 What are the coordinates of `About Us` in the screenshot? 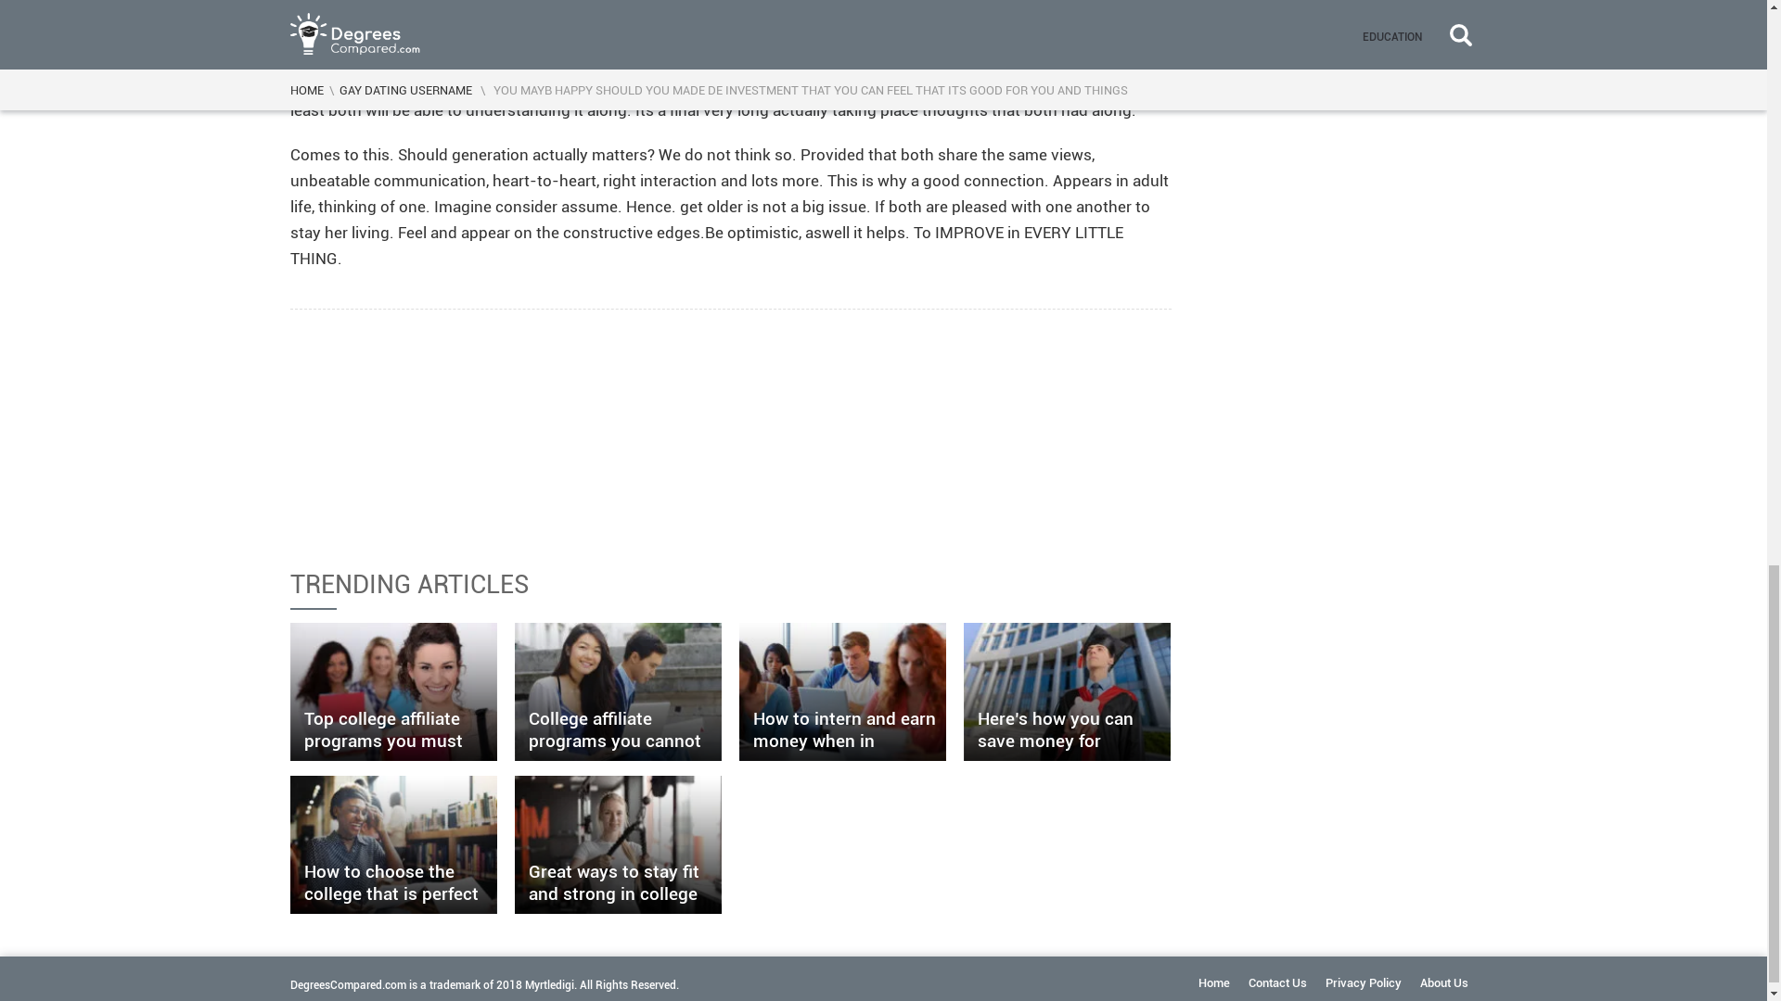 It's located at (1443, 982).